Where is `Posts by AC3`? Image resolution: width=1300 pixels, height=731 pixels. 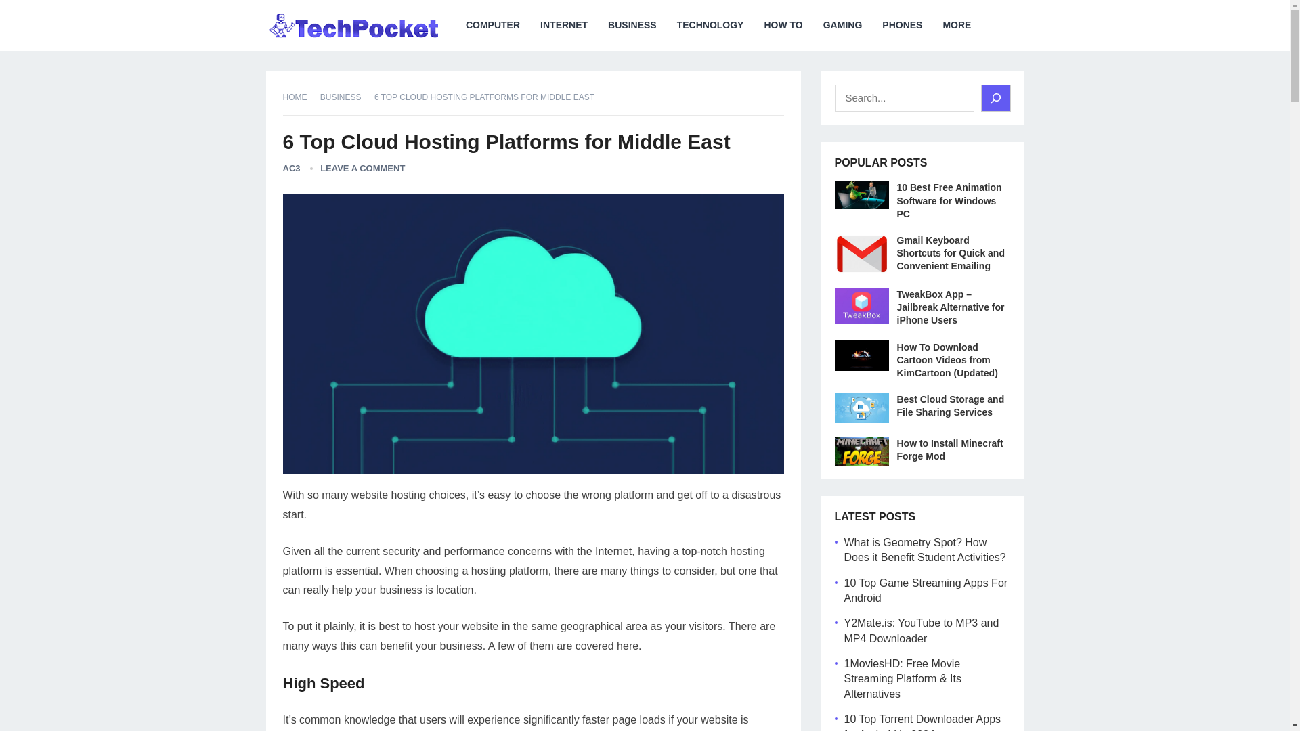 Posts by AC3 is located at coordinates (291, 168).